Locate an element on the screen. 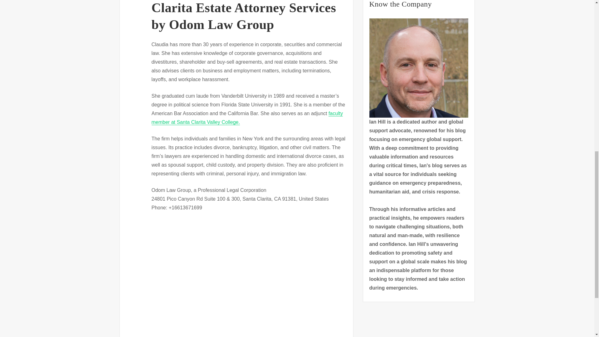 This screenshot has width=599, height=337. faculty member at Santa Clarita Valley College. is located at coordinates (247, 118).